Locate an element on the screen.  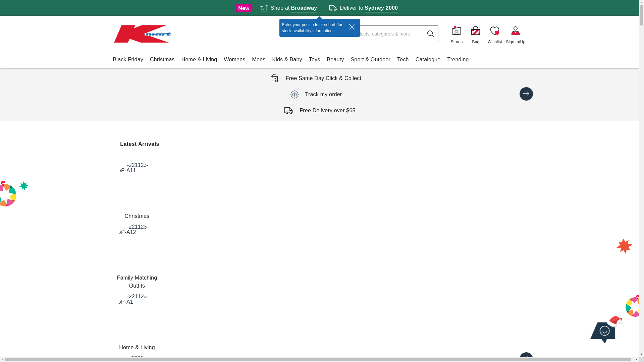
Christmas is located at coordinates (137, 191).